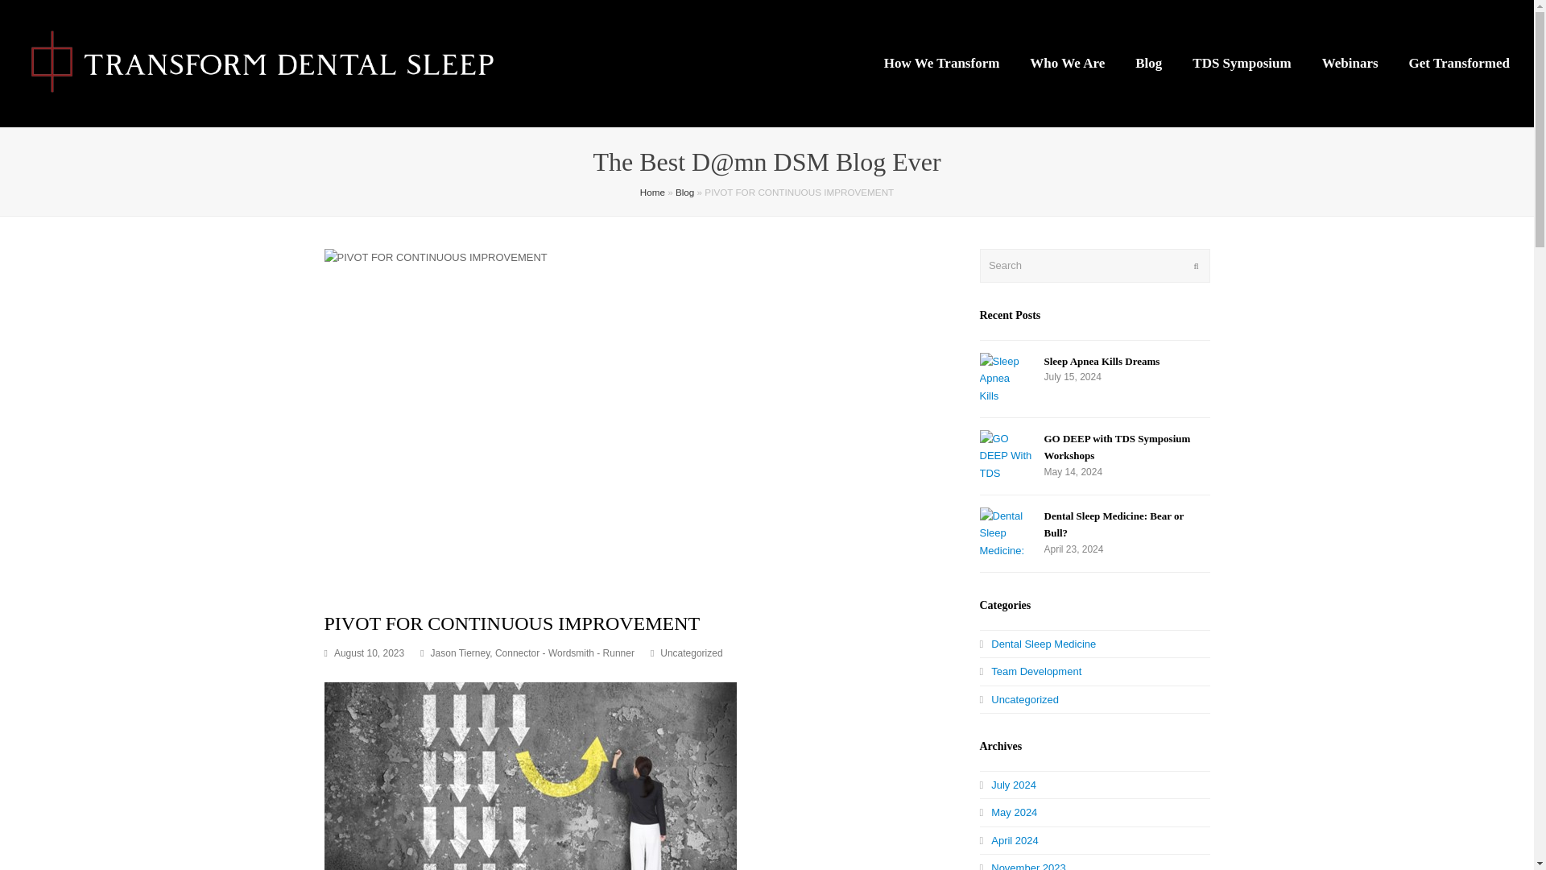 This screenshot has height=870, width=1546. I want to click on Uncategorized, so click(691, 652).